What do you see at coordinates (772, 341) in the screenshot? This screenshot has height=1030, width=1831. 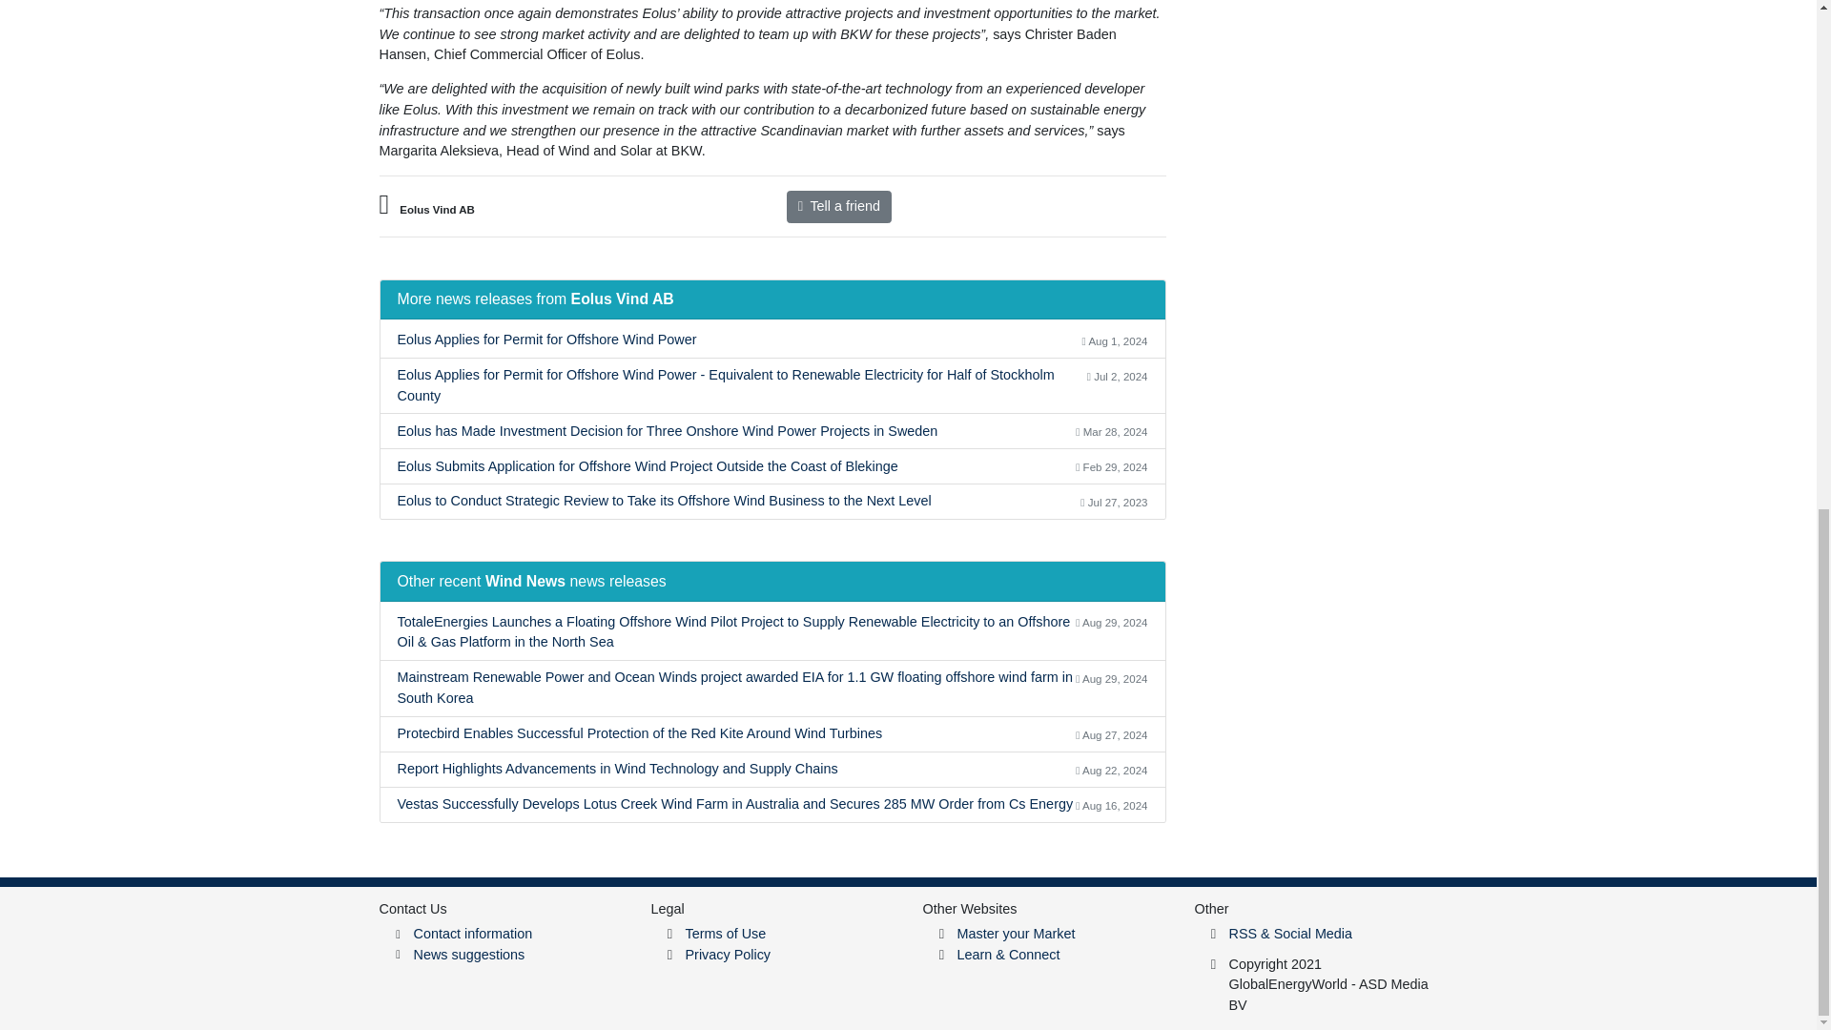 I see `Tell a friend` at bounding box center [772, 341].